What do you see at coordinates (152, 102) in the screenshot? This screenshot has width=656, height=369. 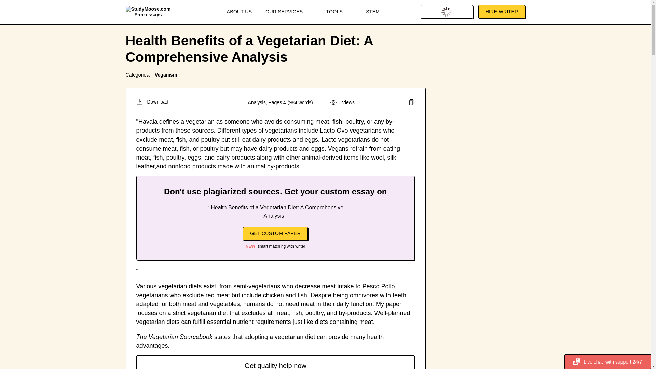 I see `Download` at bounding box center [152, 102].